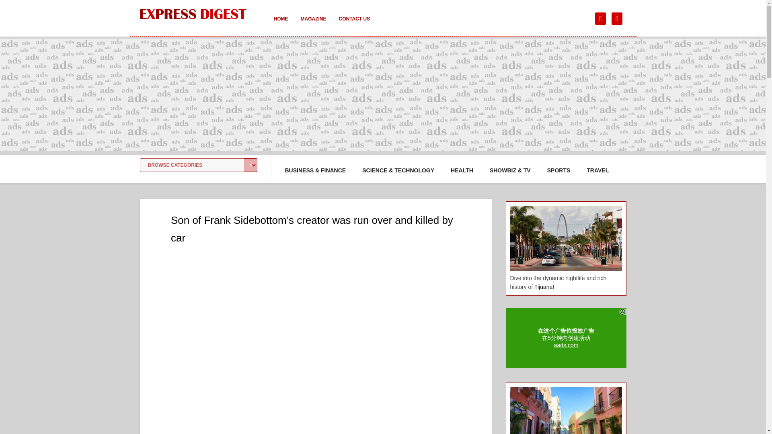  I want to click on CONTACT US, so click(354, 24).